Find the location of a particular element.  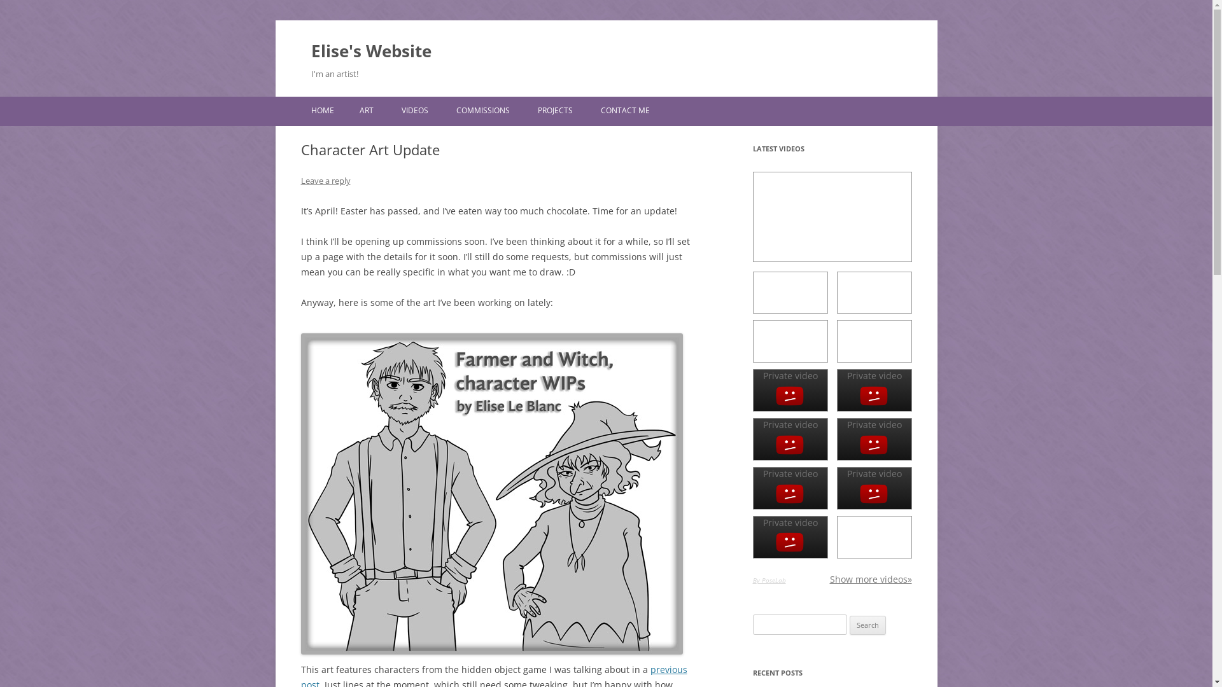

By PoseLab is located at coordinates (769, 580).